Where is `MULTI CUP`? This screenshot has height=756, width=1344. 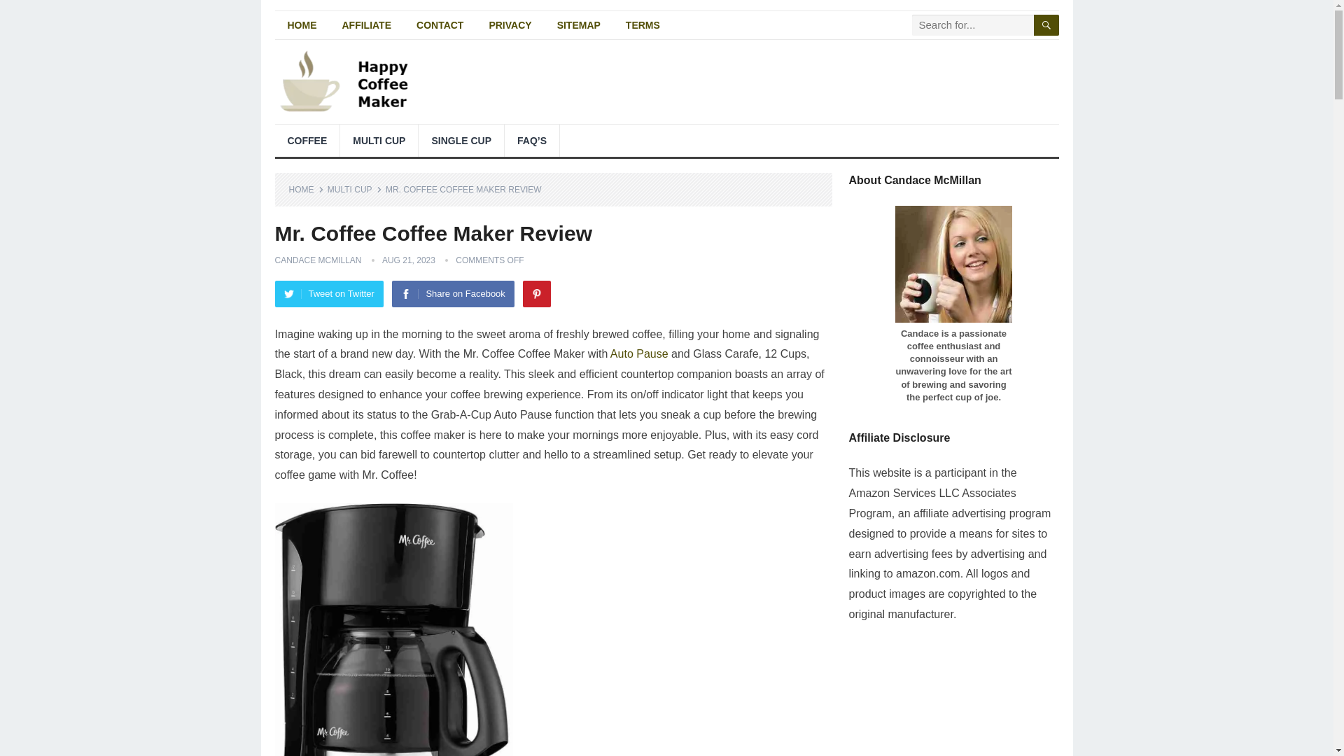
MULTI CUP is located at coordinates (379, 140).